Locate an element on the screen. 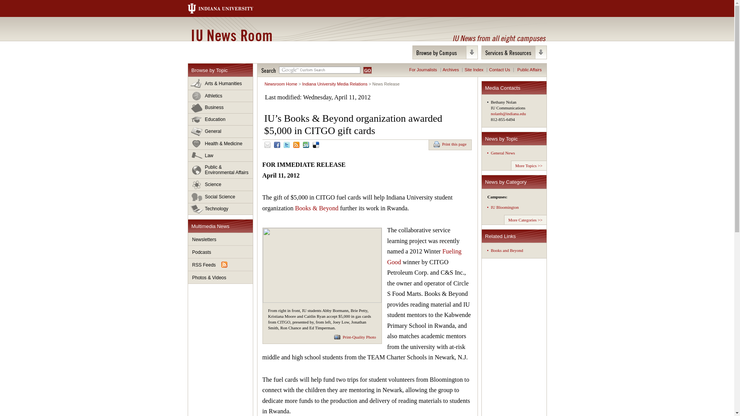 The height and width of the screenshot is (416, 740). Law is located at coordinates (220, 156).